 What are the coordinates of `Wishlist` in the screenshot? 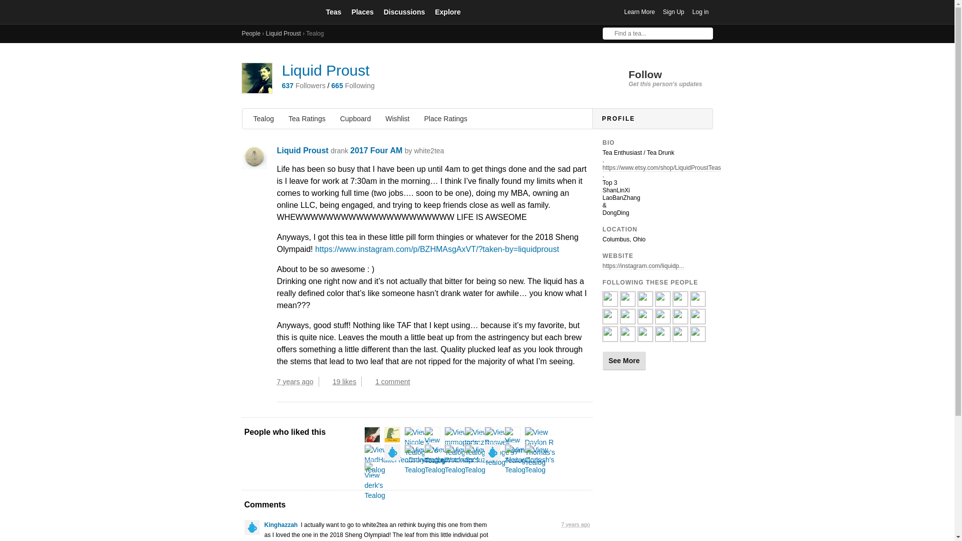 It's located at (397, 118).